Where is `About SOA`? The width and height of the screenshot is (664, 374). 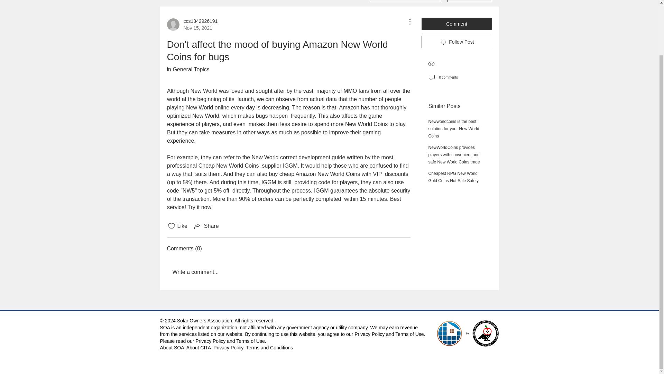 About SOA is located at coordinates (187, 69).